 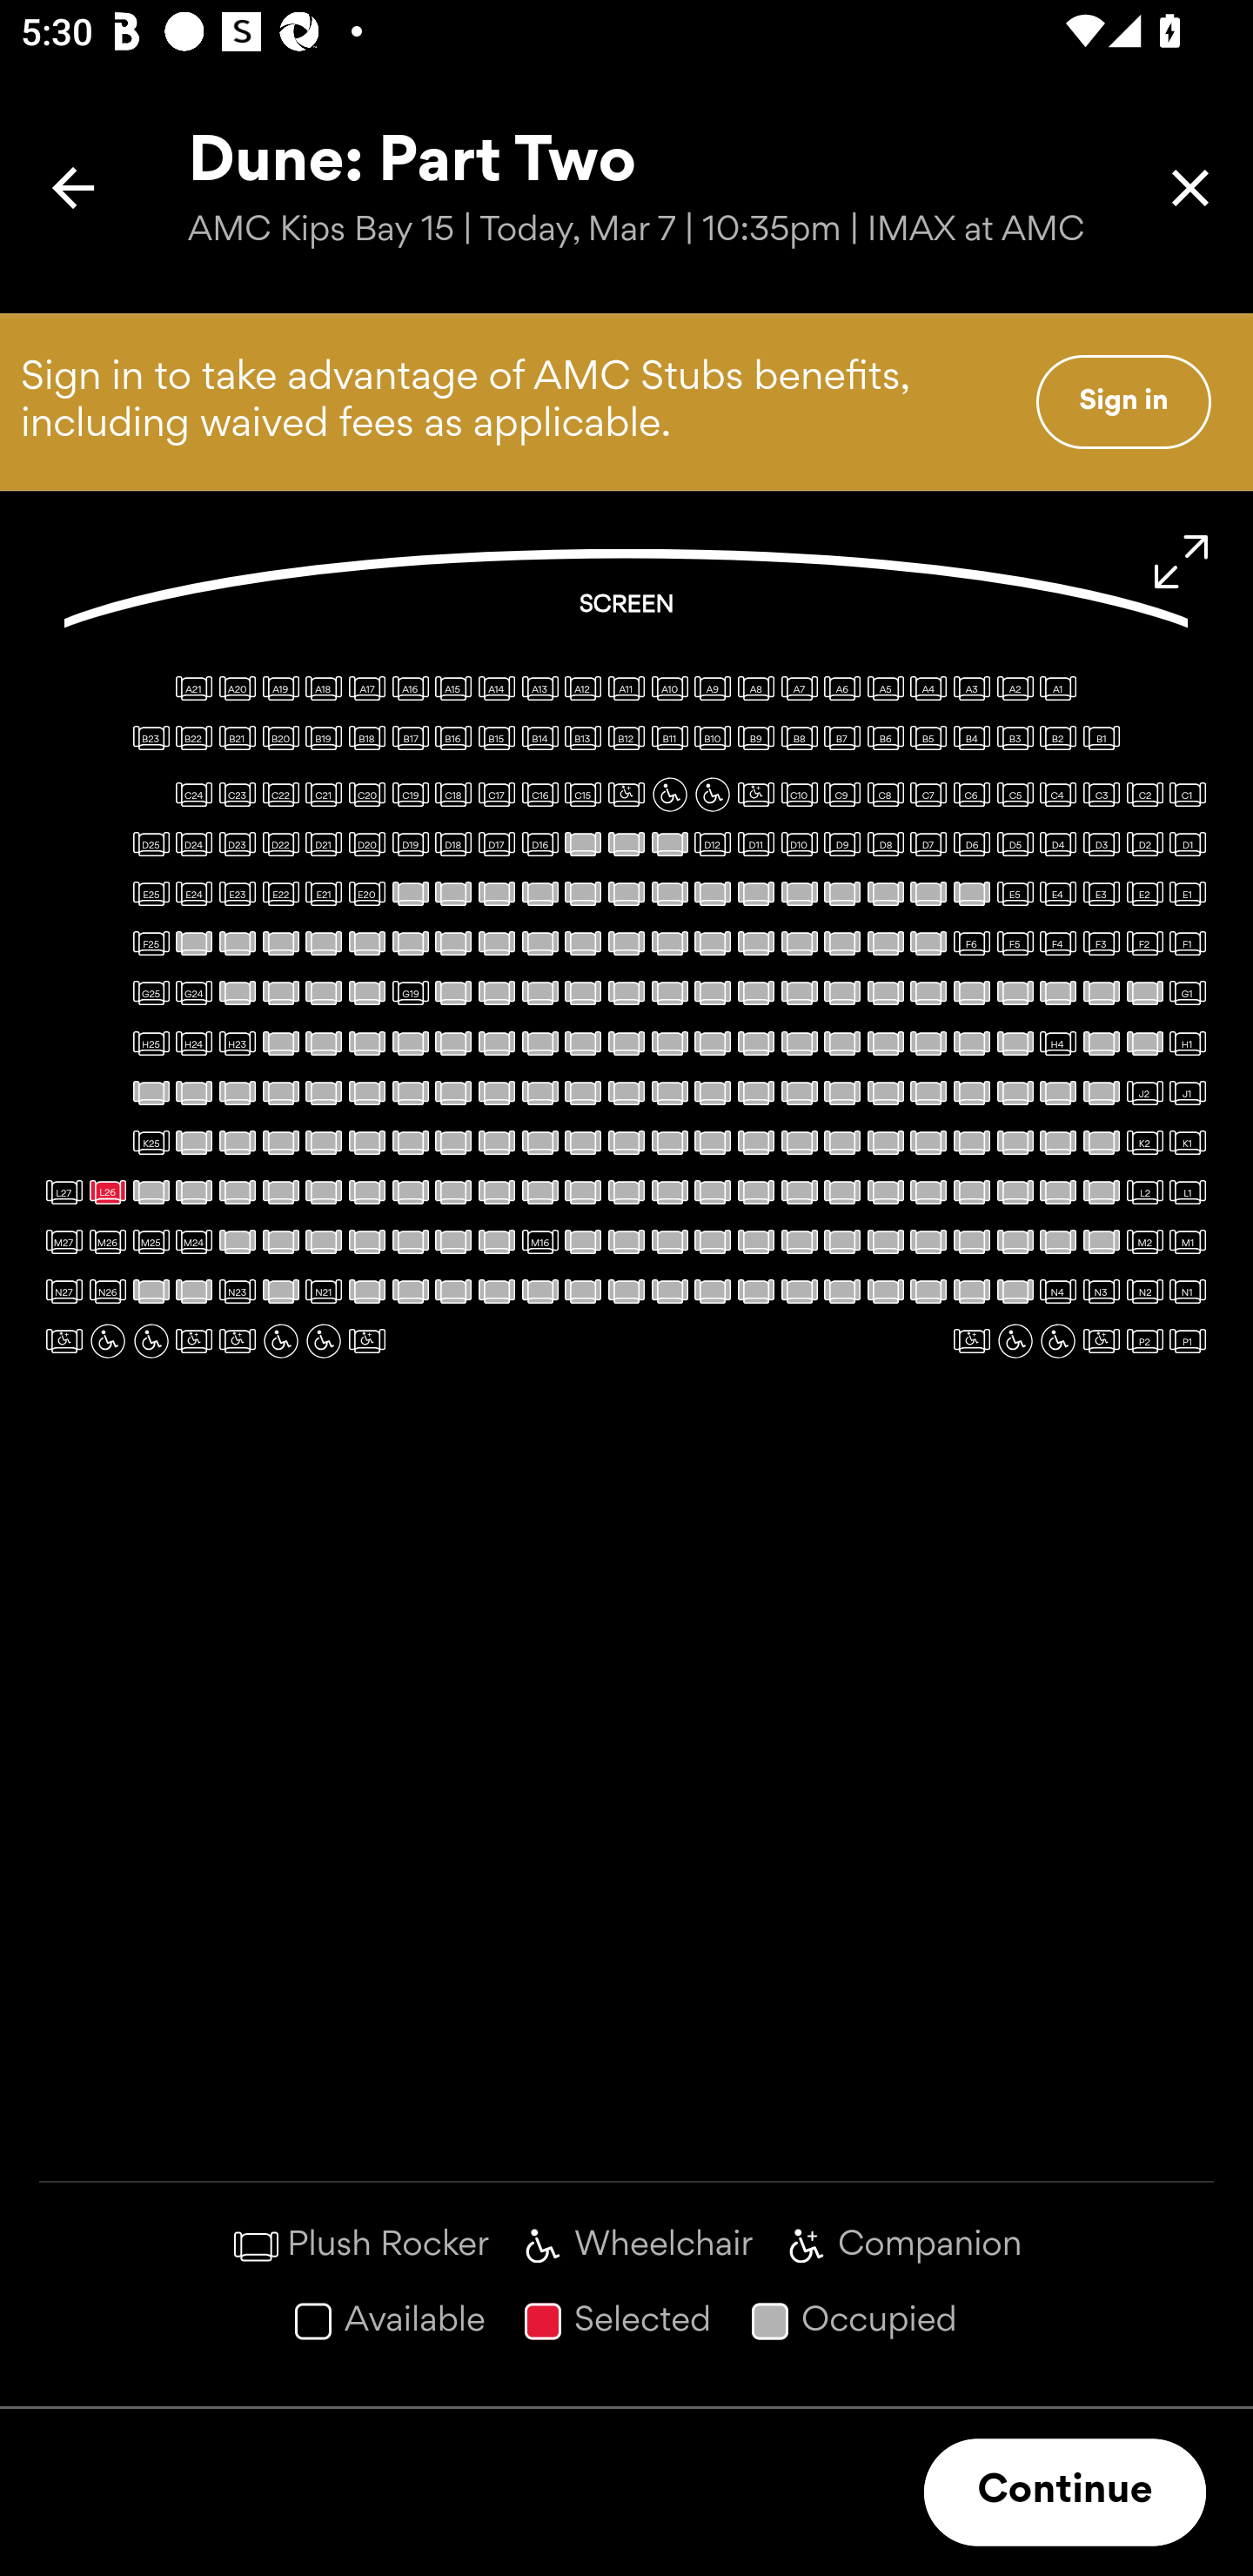 What do you see at coordinates (237, 1043) in the screenshot?
I see `H23, Regular seat, available` at bounding box center [237, 1043].